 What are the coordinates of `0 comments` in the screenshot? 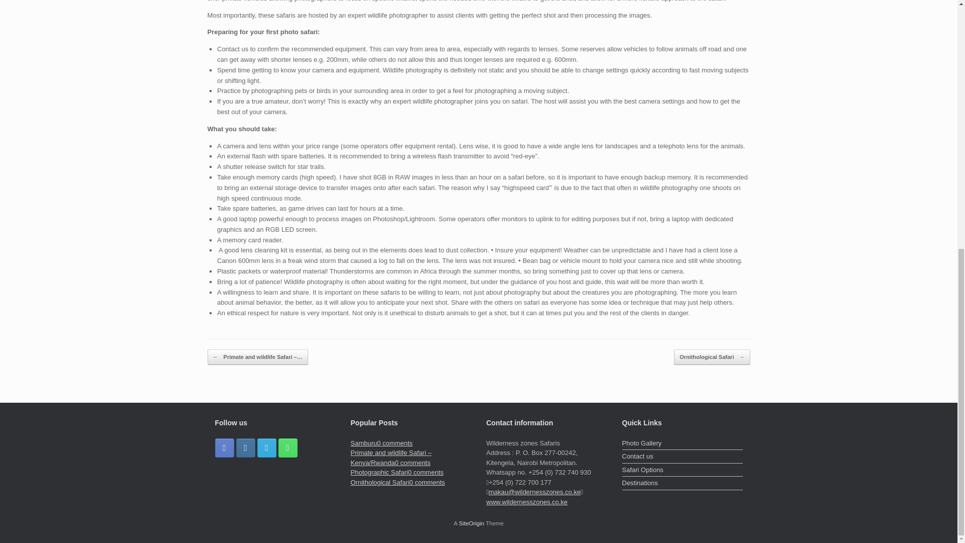 It's located at (426, 473).